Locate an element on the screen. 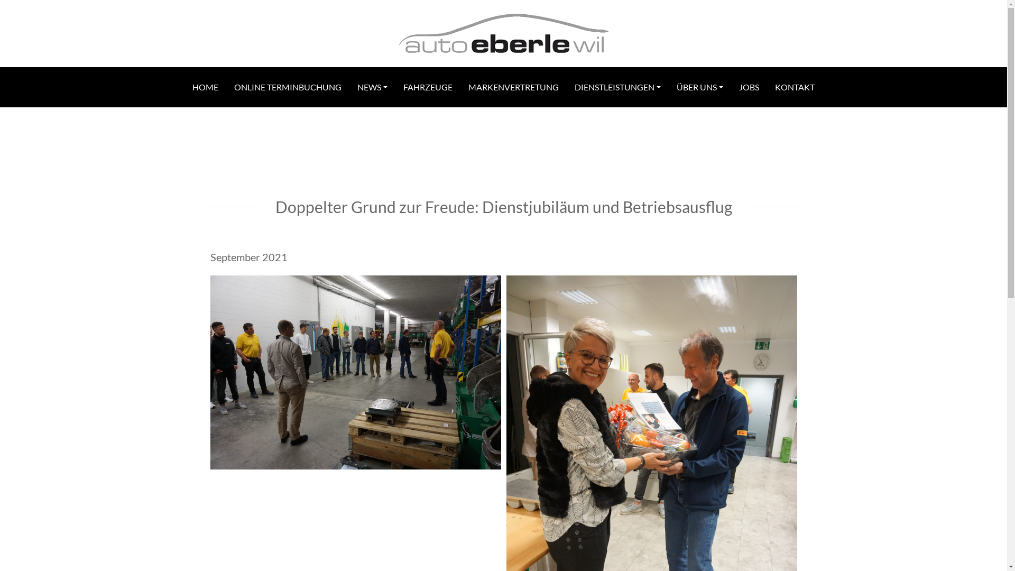 This screenshot has height=571, width=1015. KONTAKT is located at coordinates (795, 87).